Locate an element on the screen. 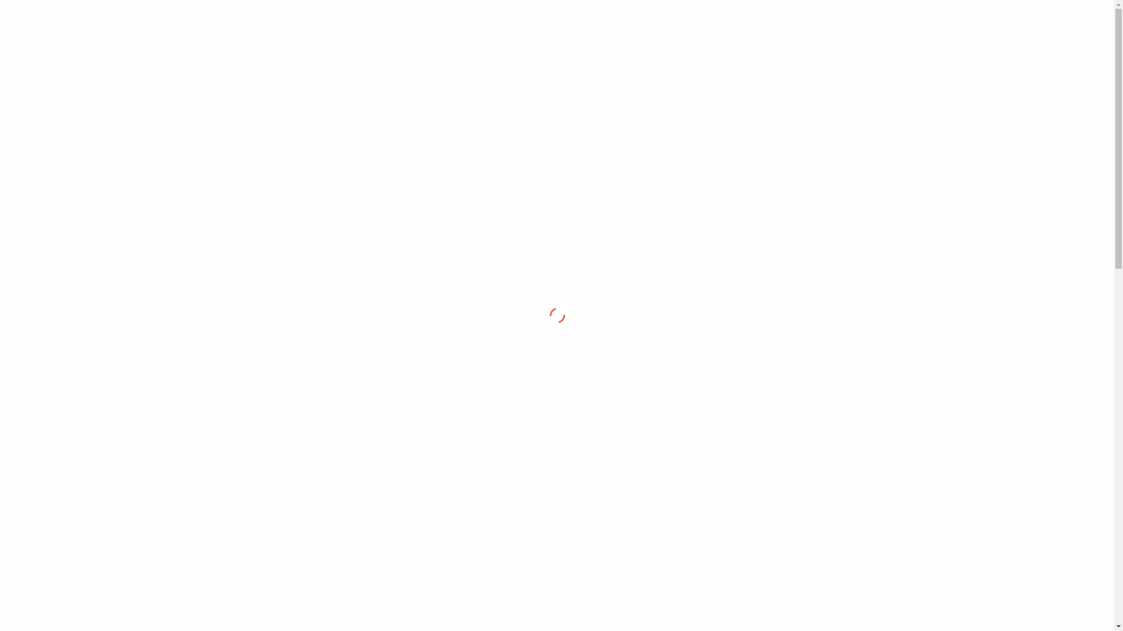 The height and width of the screenshot is (631, 1123). Skip to content is located at coordinates (776, 7).